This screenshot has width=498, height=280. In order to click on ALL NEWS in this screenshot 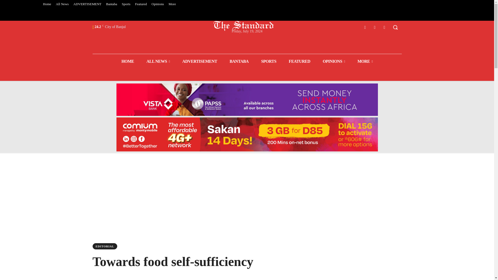, I will do `click(158, 61)`.